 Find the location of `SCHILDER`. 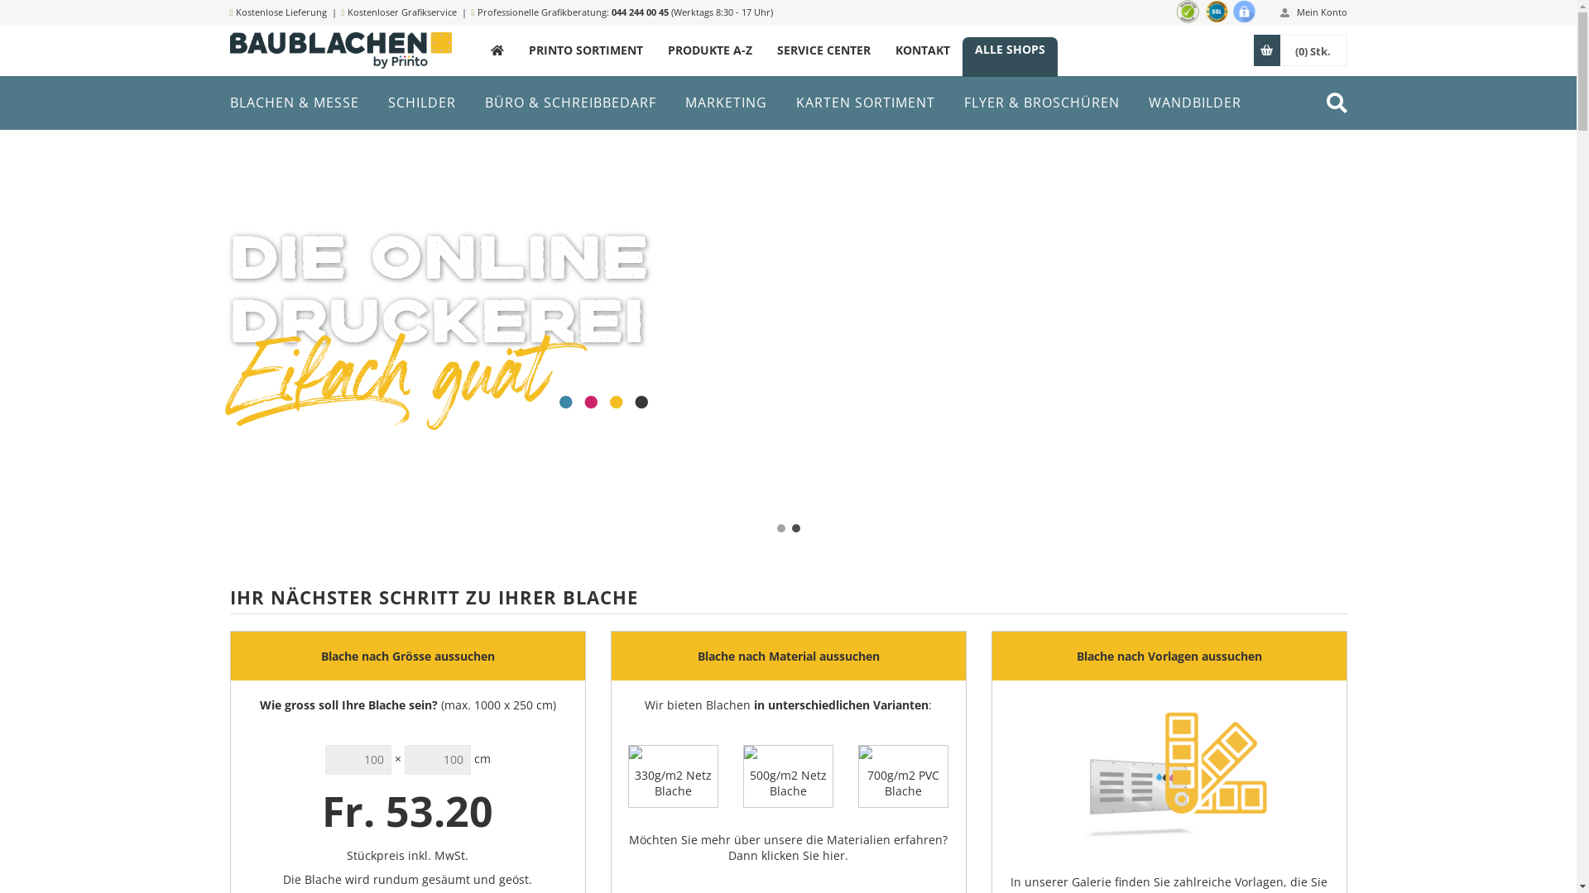

SCHILDER is located at coordinates (421, 103).